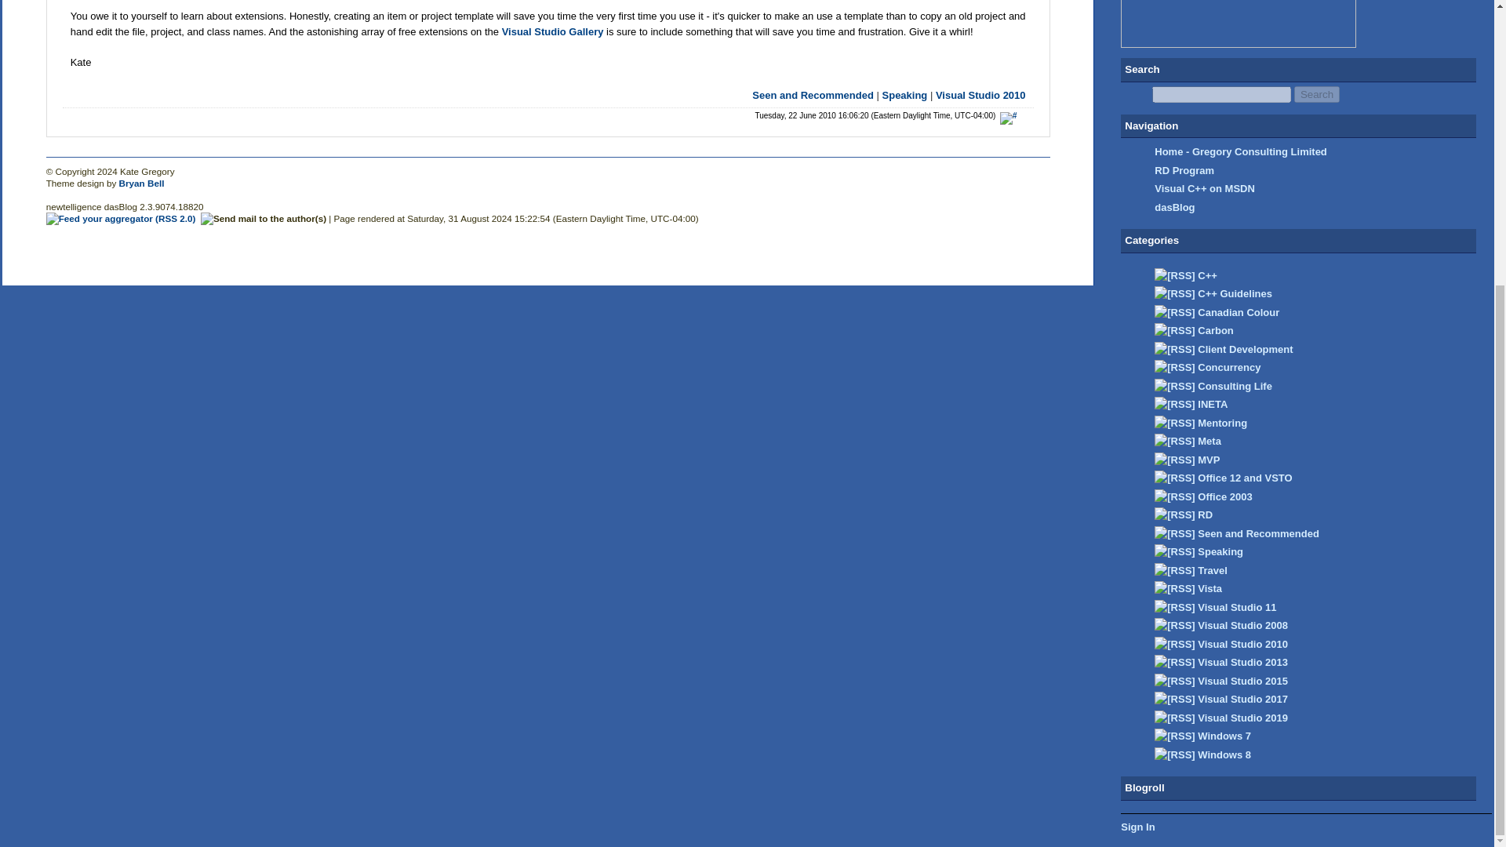 This screenshot has width=1506, height=847. I want to click on Home - Gregory Consulting Limited, so click(1241, 151).